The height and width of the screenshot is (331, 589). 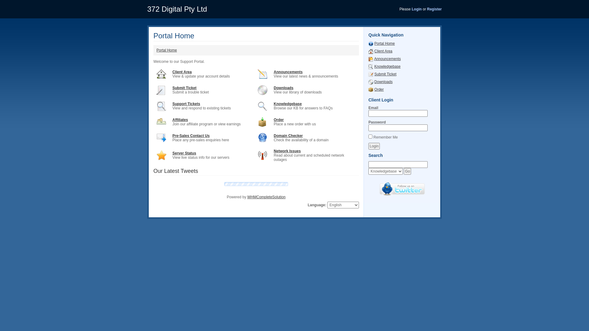 What do you see at coordinates (385, 74) in the screenshot?
I see `Submit Ticket` at bounding box center [385, 74].